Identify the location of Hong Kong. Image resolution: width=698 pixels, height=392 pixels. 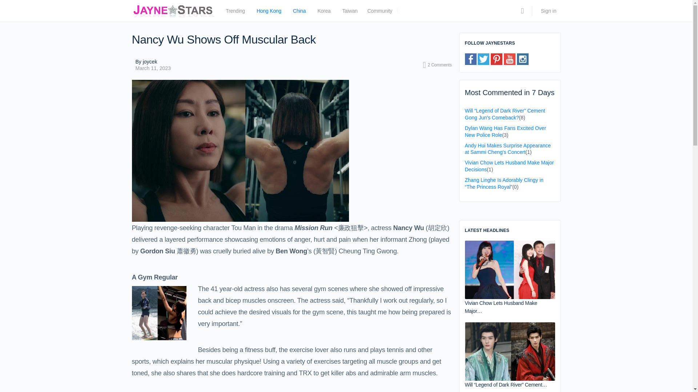
(269, 12).